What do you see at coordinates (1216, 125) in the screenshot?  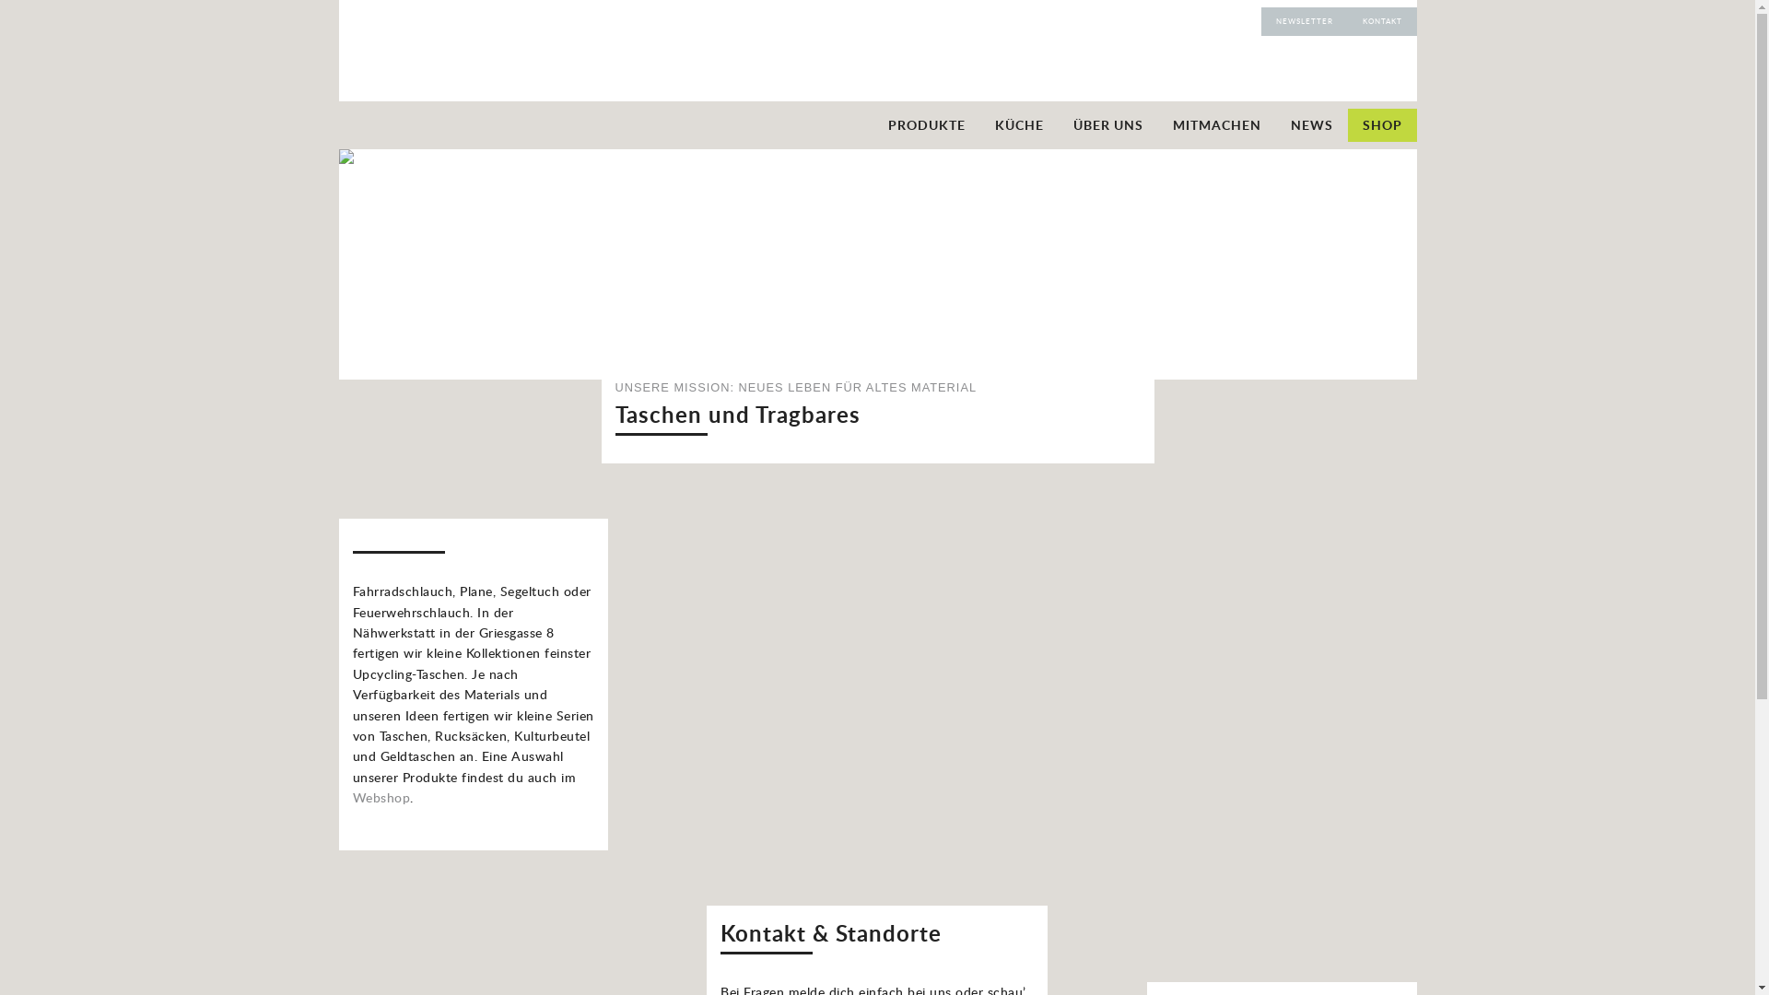 I see `MITMACHEN` at bounding box center [1216, 125].